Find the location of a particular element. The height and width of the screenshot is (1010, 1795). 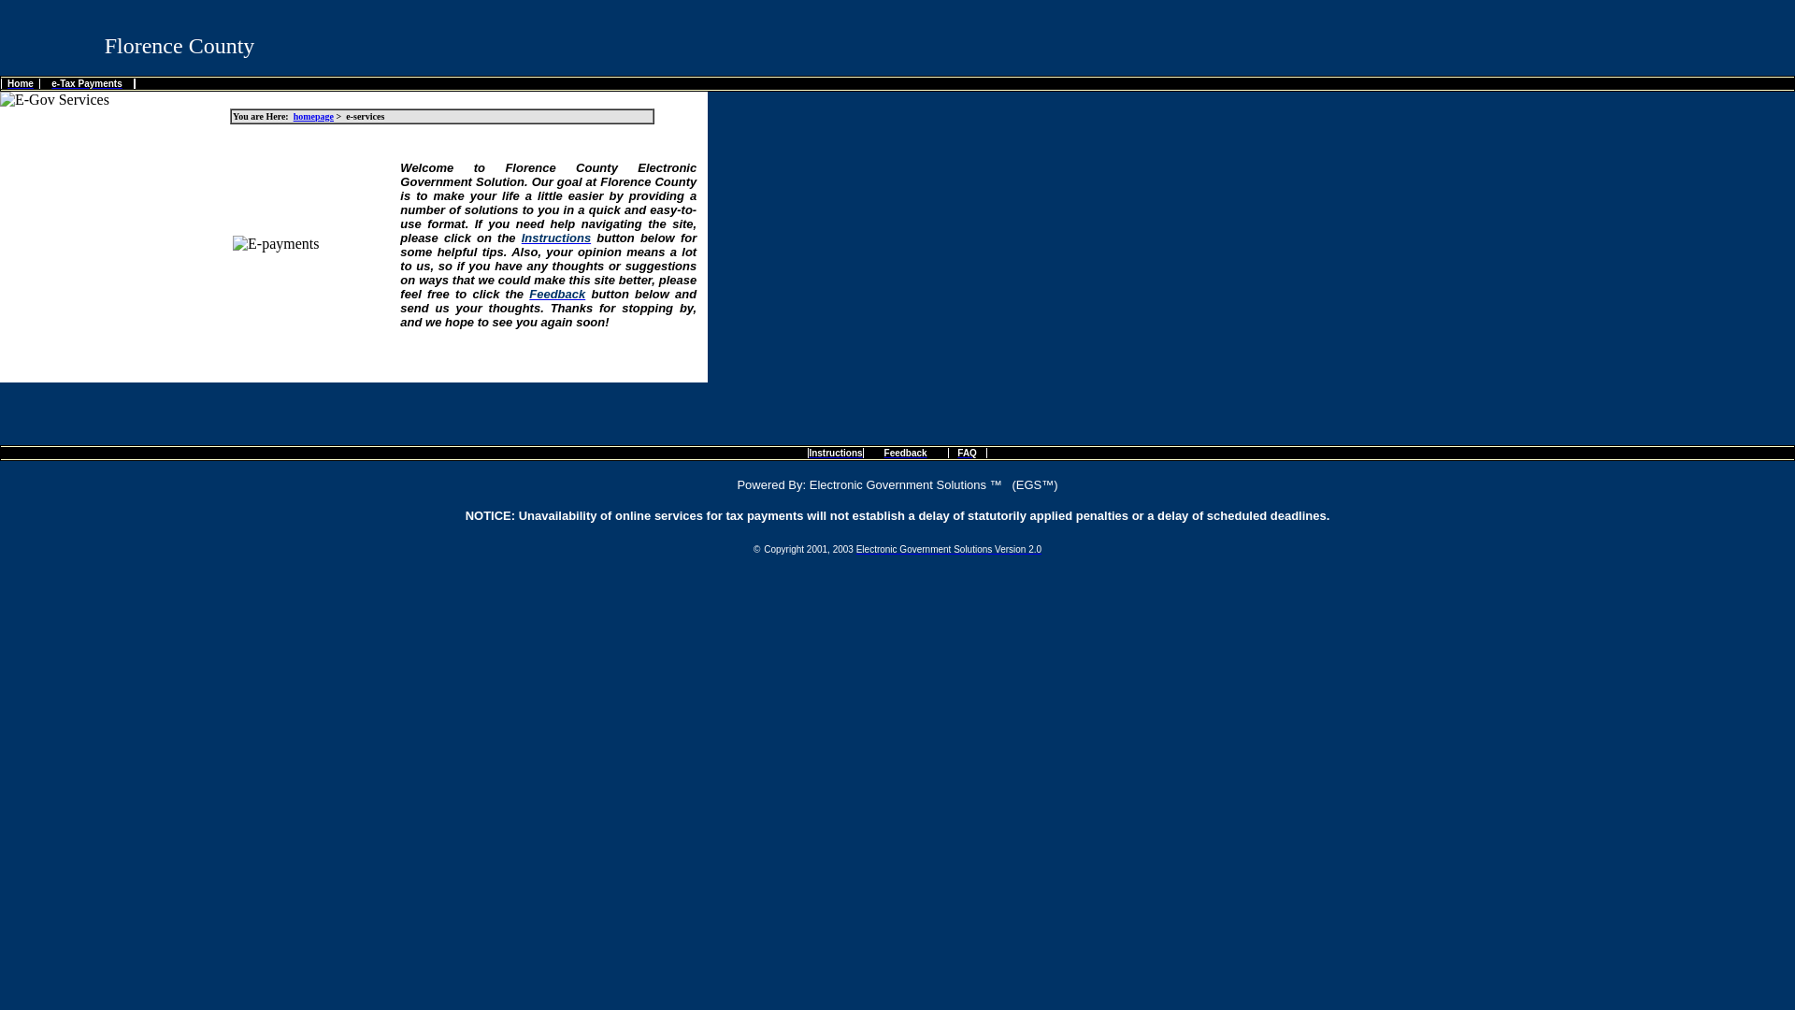

Feedback is located at coordinates (905, 453).